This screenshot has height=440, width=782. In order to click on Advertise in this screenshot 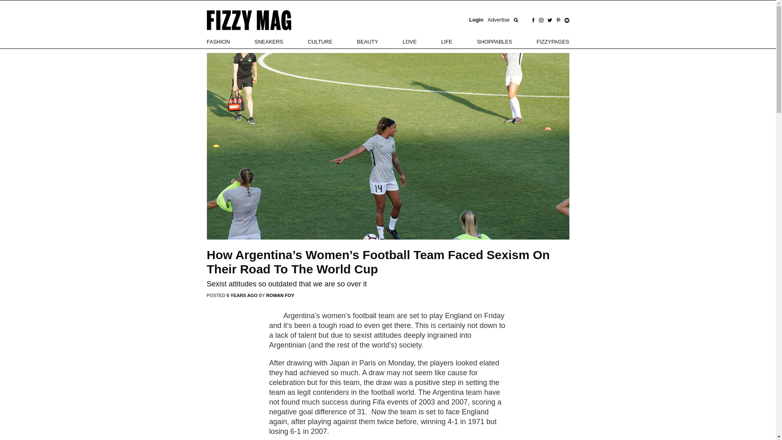, I will do `click(499, 20)`.